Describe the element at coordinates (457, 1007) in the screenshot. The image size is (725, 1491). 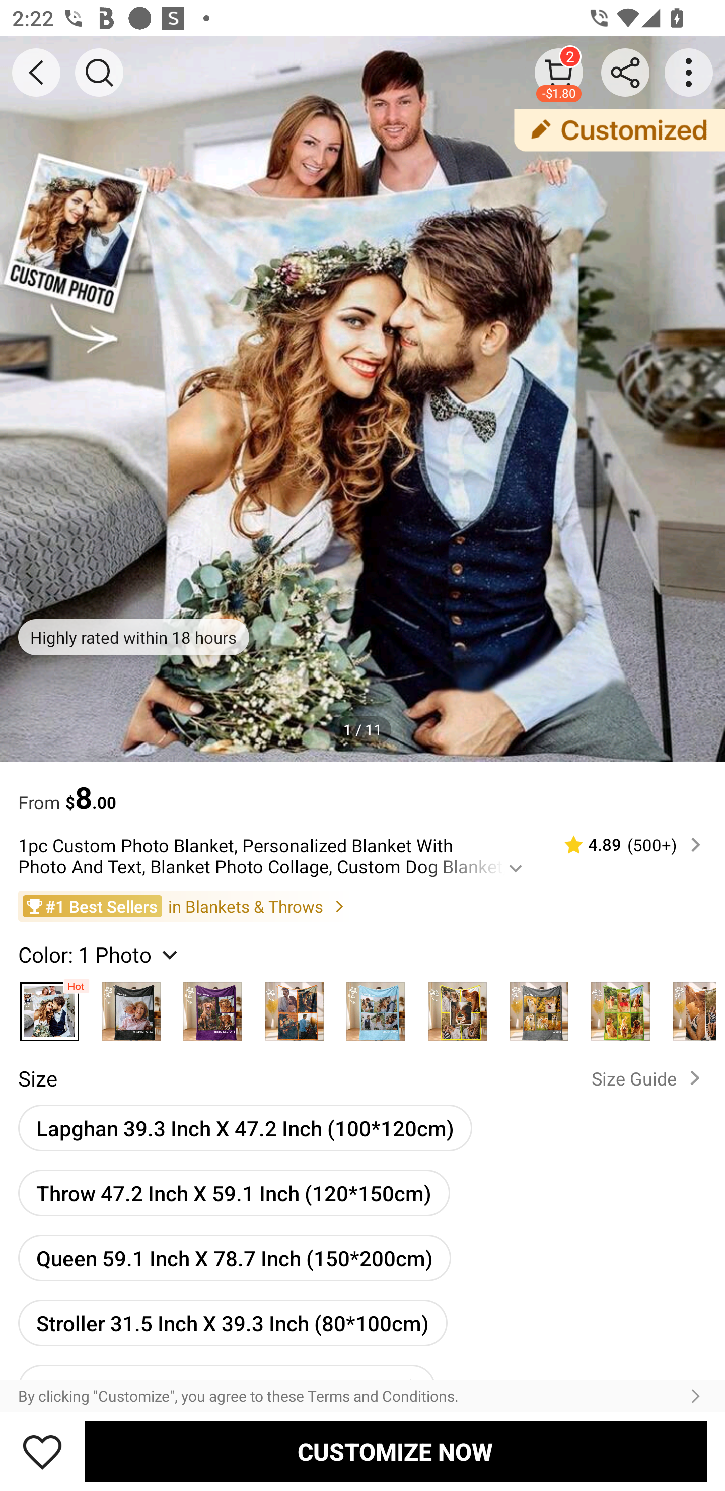
I see `5 Photos` at that location.